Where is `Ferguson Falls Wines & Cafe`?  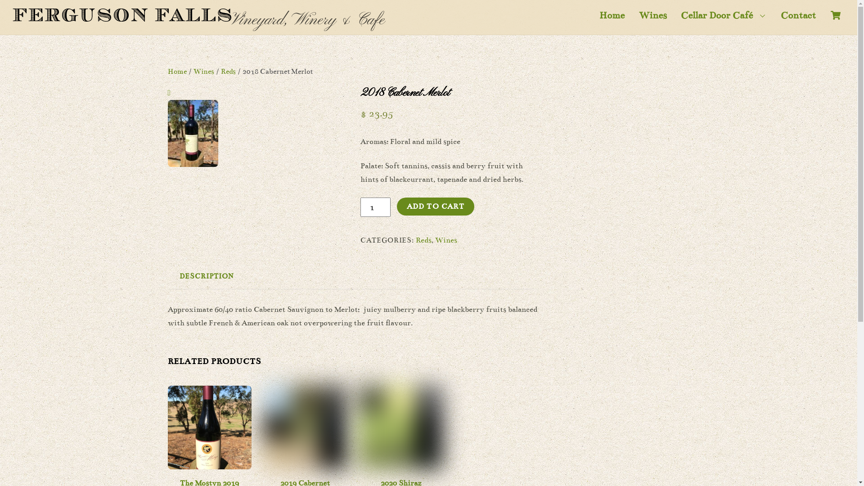 Ferguson Falls Wines & Cafe is located at coordinates (122, 23).